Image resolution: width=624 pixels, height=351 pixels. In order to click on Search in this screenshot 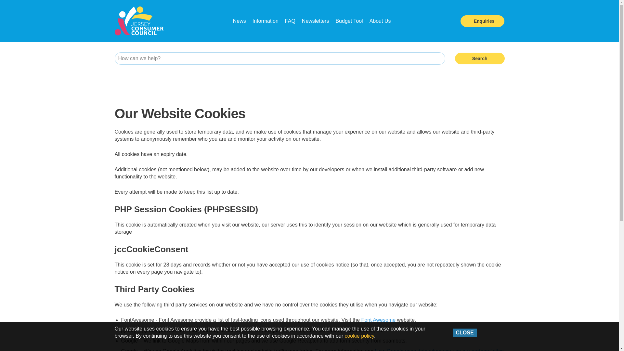, I will do `click(480, 58)`.